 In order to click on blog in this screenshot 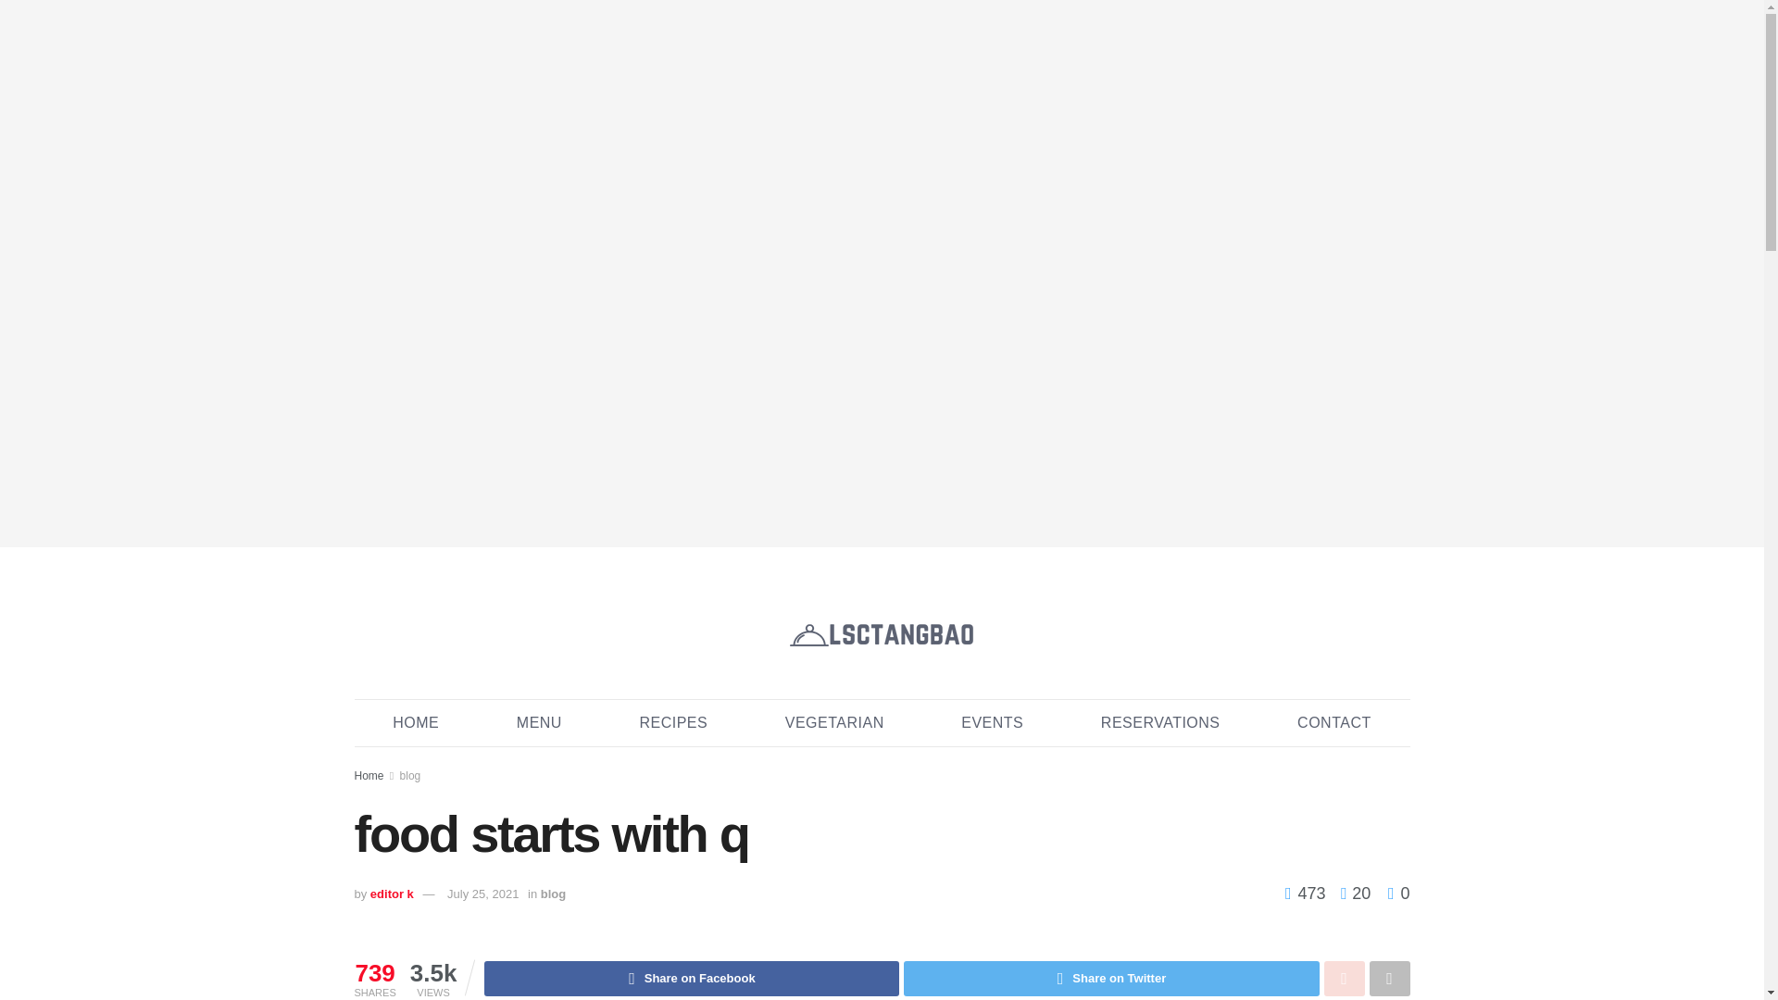, I will do `click(411, 775)`.